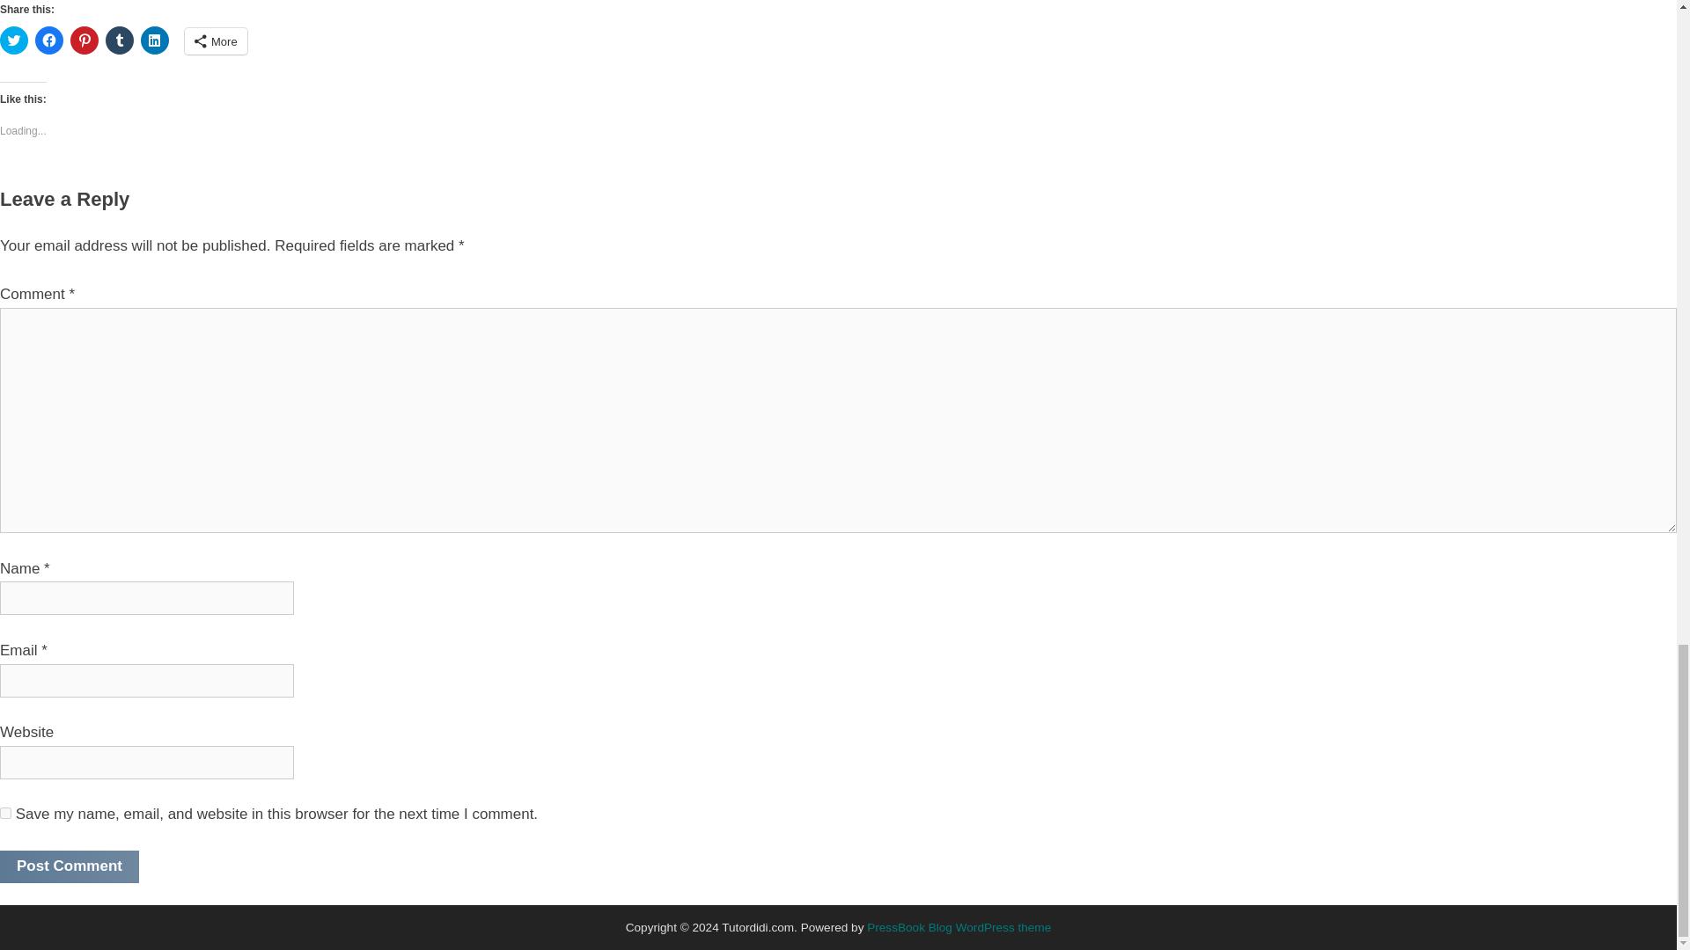  Describe the element at coordinates (959, 927) in the screenshot. I see `PressBook Blog WordPress theme` at that location.